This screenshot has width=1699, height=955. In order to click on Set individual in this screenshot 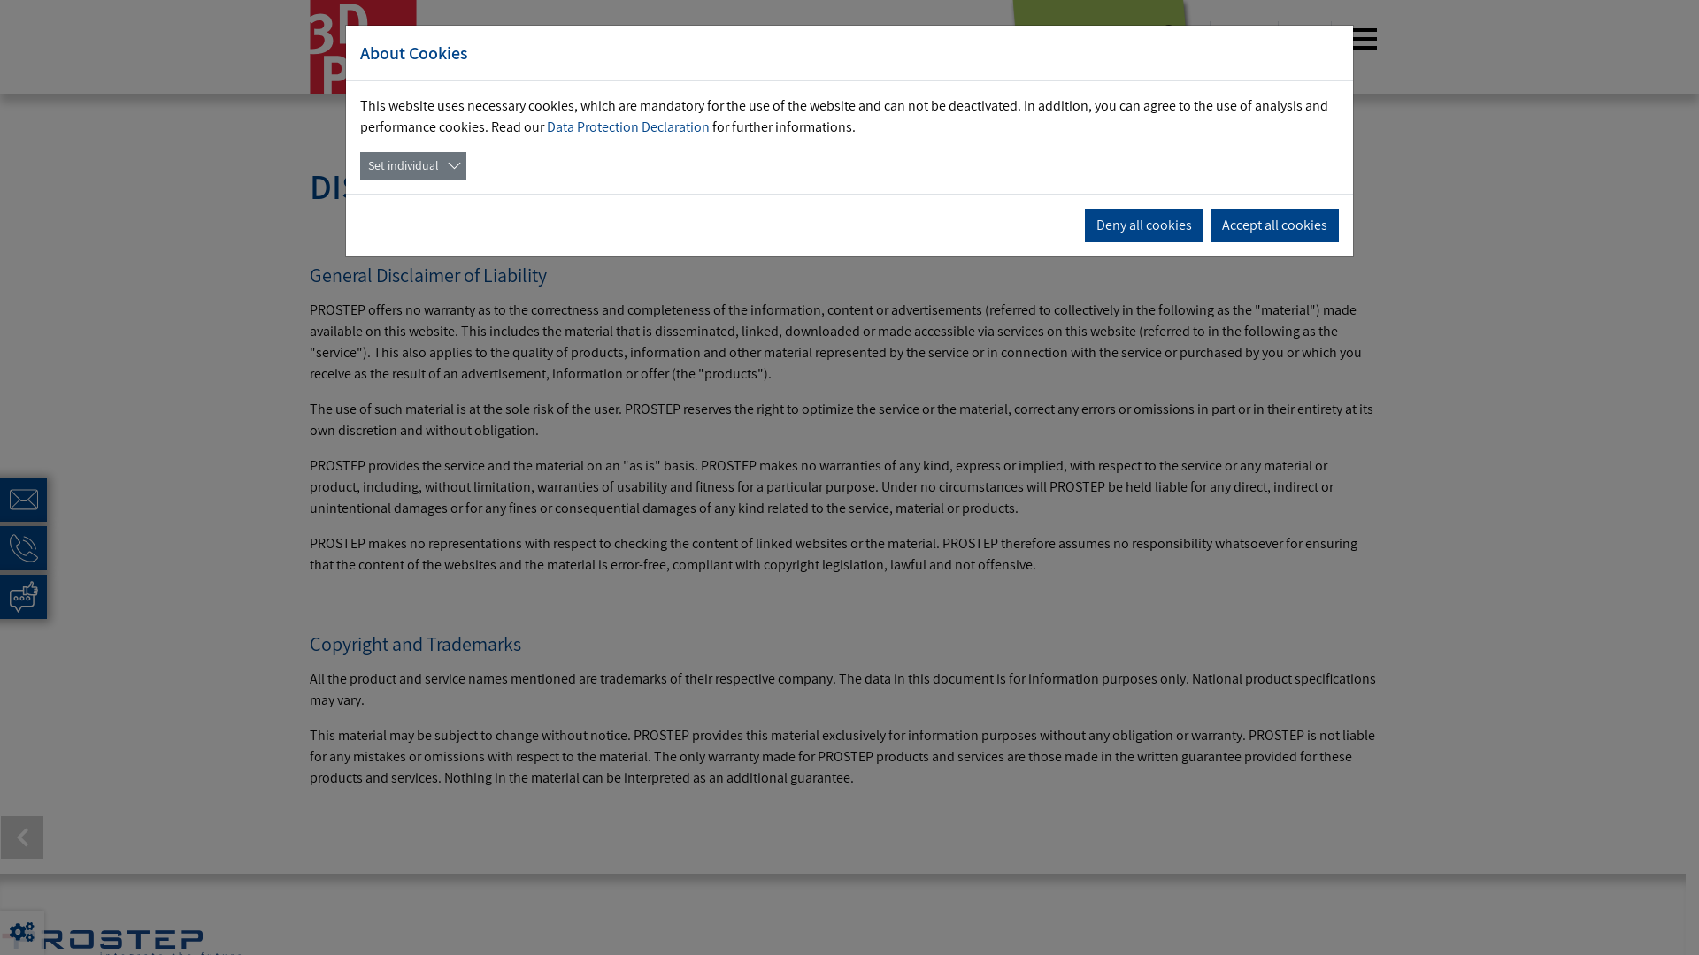, I will do `click(413, 166)`.